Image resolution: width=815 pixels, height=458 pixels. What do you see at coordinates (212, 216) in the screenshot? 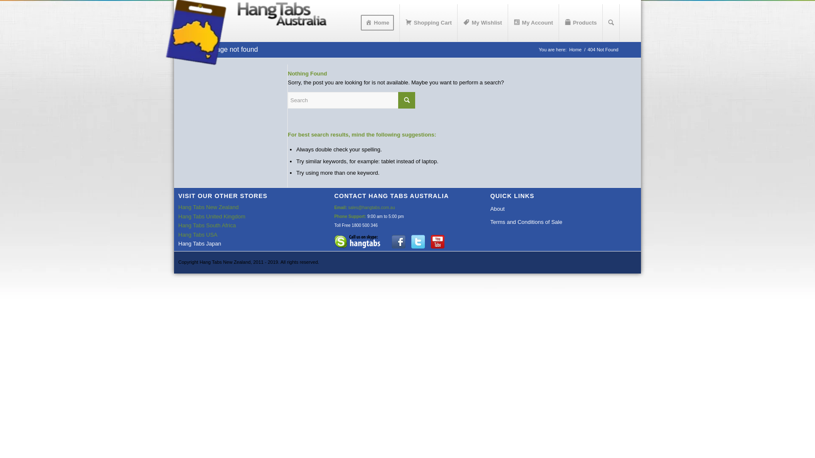
I see `Hang Tabs United Kingdom` at bounding box center [212, 216].